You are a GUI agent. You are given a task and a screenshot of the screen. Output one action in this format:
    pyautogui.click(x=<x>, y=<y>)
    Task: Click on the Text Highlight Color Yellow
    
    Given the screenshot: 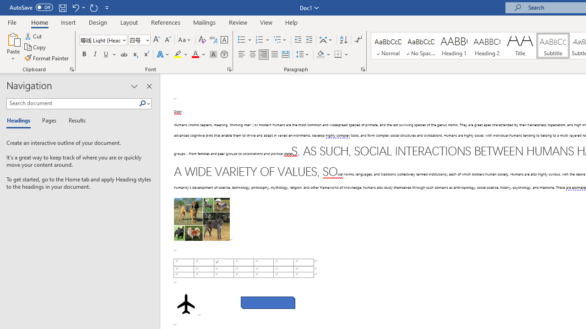 What is the action you would take?
    pyautogui.click(x=178, y=55)
    